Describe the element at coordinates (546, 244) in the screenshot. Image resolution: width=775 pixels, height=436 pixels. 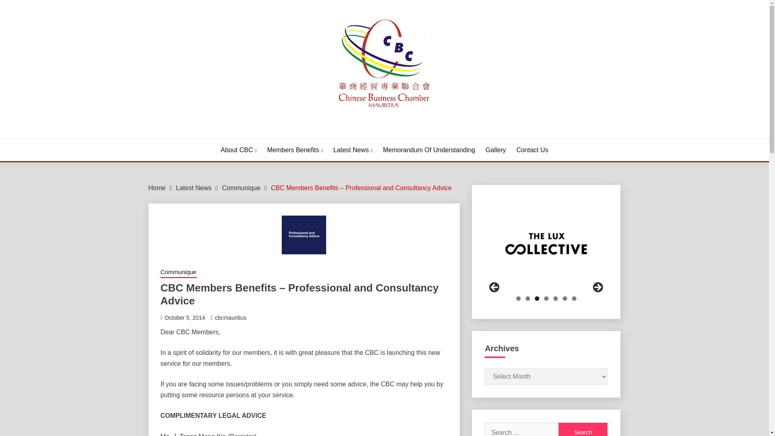
I see `Lux Collective` at that location.